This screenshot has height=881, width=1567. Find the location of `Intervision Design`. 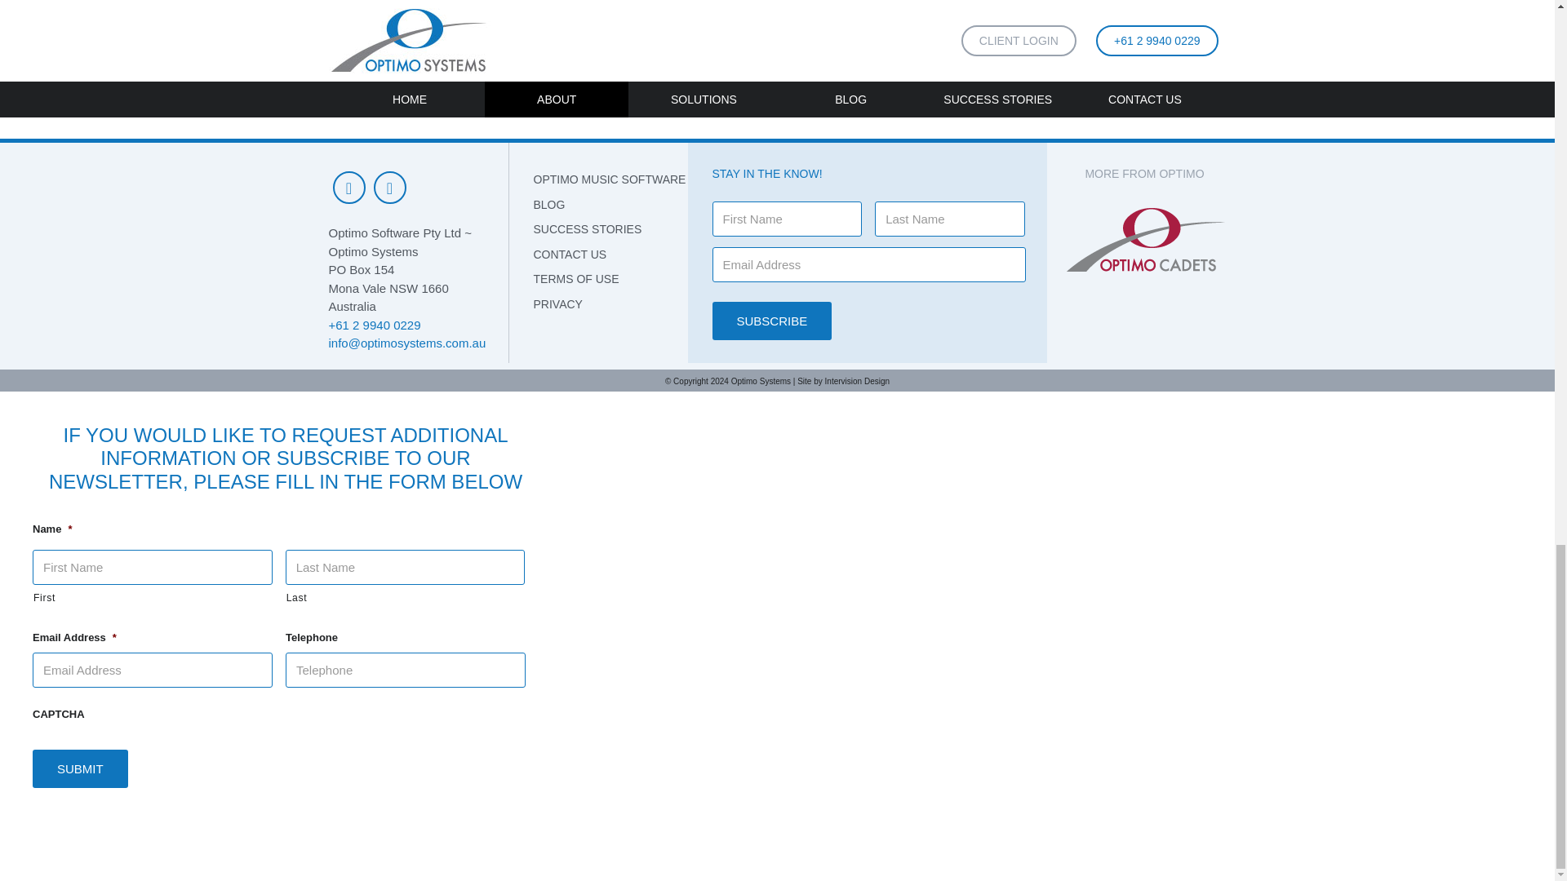

Intervision Design is located at coordinates (857, 382).